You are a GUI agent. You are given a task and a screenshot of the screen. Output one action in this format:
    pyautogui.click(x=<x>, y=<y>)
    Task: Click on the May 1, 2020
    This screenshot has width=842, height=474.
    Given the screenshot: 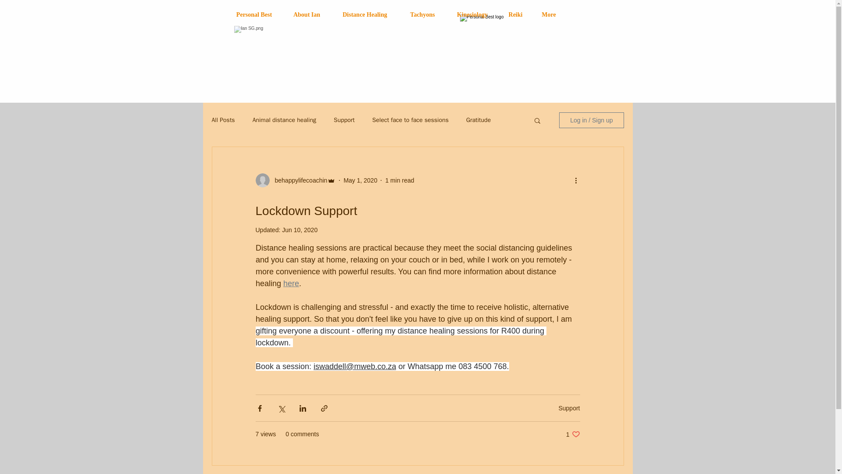 What is the action you would take?
    pyautogui.click(x=360, y=180)
    